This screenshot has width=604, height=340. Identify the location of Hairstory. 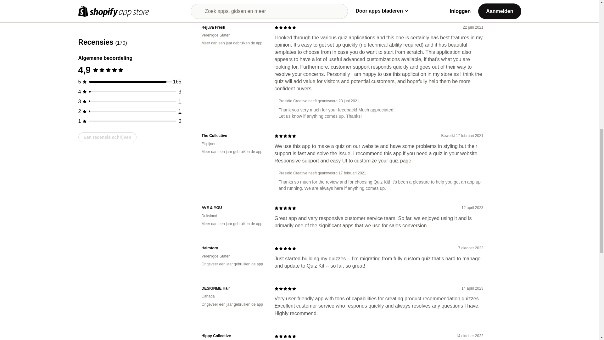
(233, 248).